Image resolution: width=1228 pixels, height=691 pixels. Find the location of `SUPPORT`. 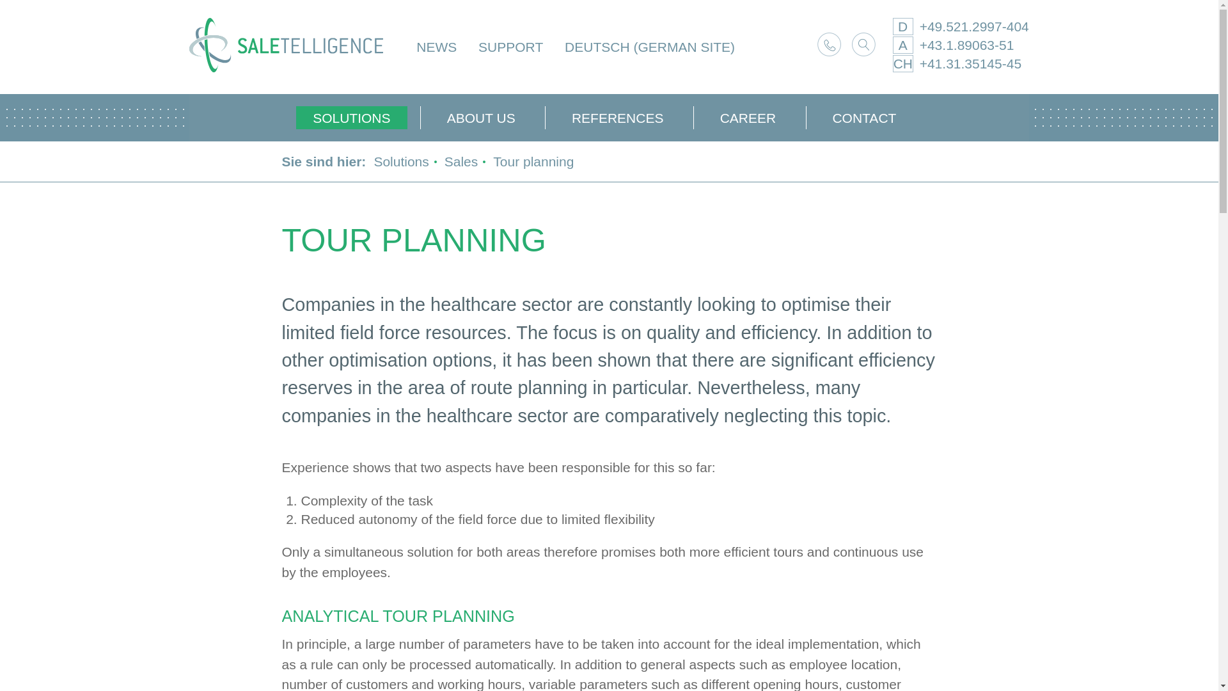

SUPPORT is located at coordinates (510, 47).